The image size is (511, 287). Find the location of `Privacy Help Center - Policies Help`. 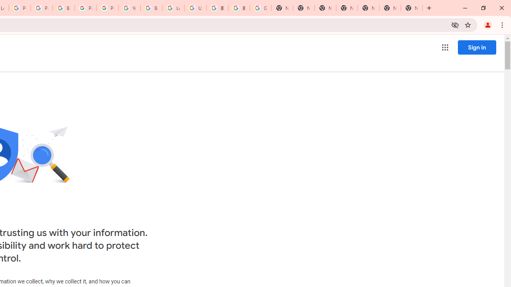

Privacy Help Center - Policies Help is located at coordinates (19, 8).